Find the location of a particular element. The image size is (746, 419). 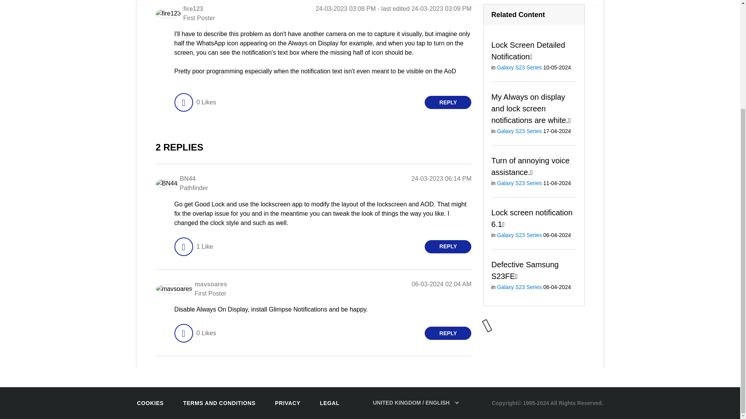

The total number of likes this post has received. is located at coordinates (206, 102).